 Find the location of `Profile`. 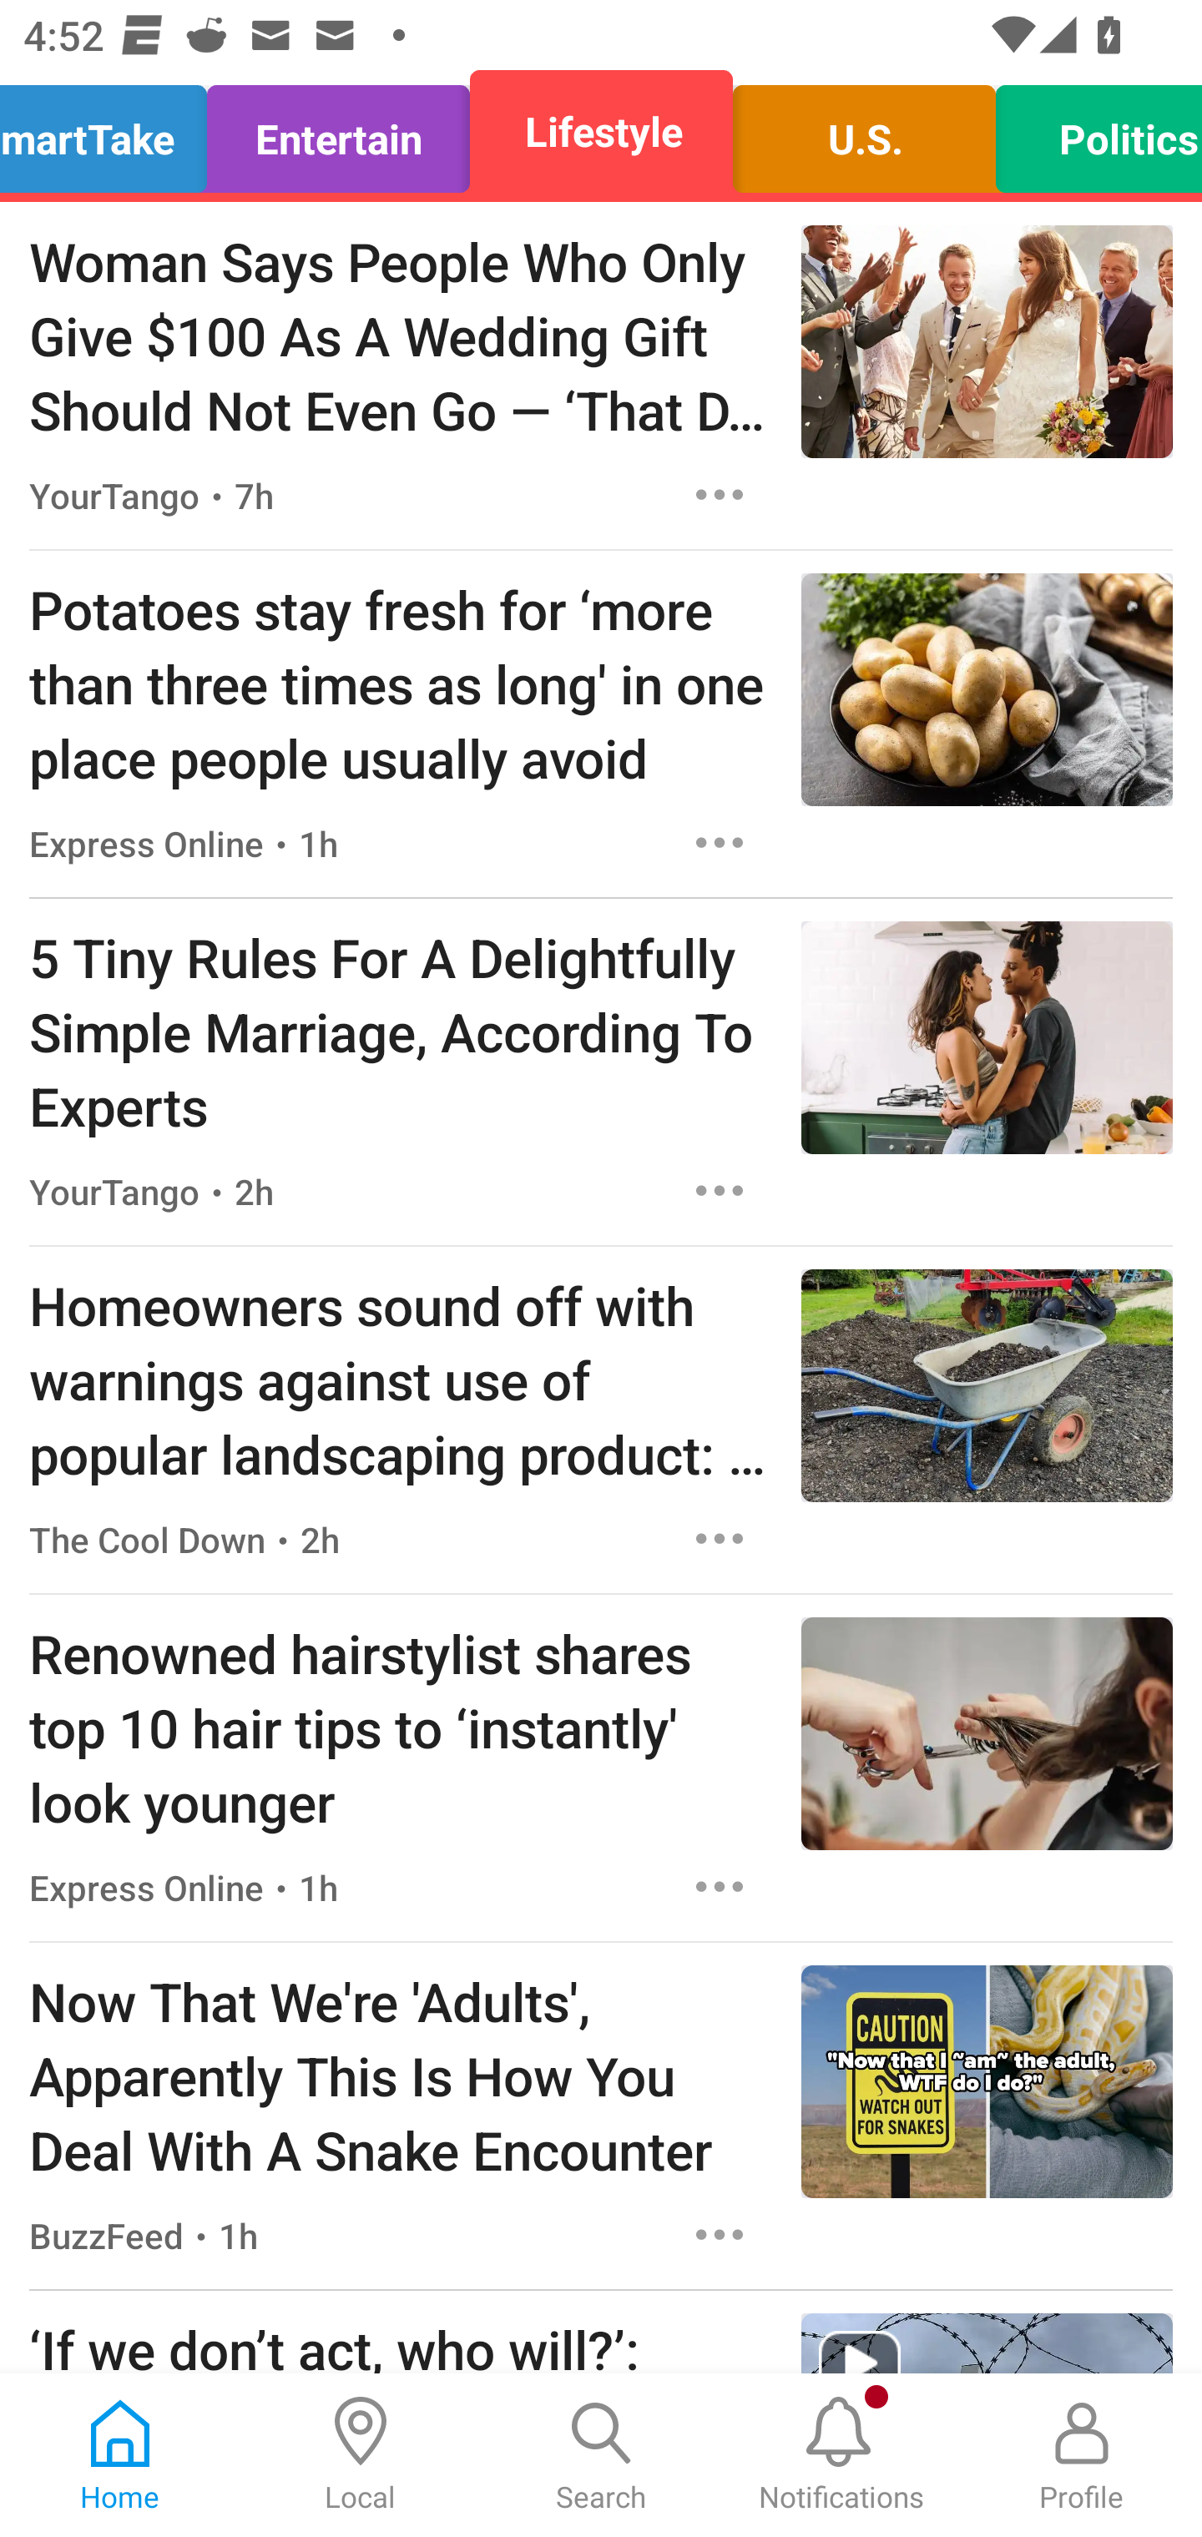

Profile is located at coordinates (1082, 2455).